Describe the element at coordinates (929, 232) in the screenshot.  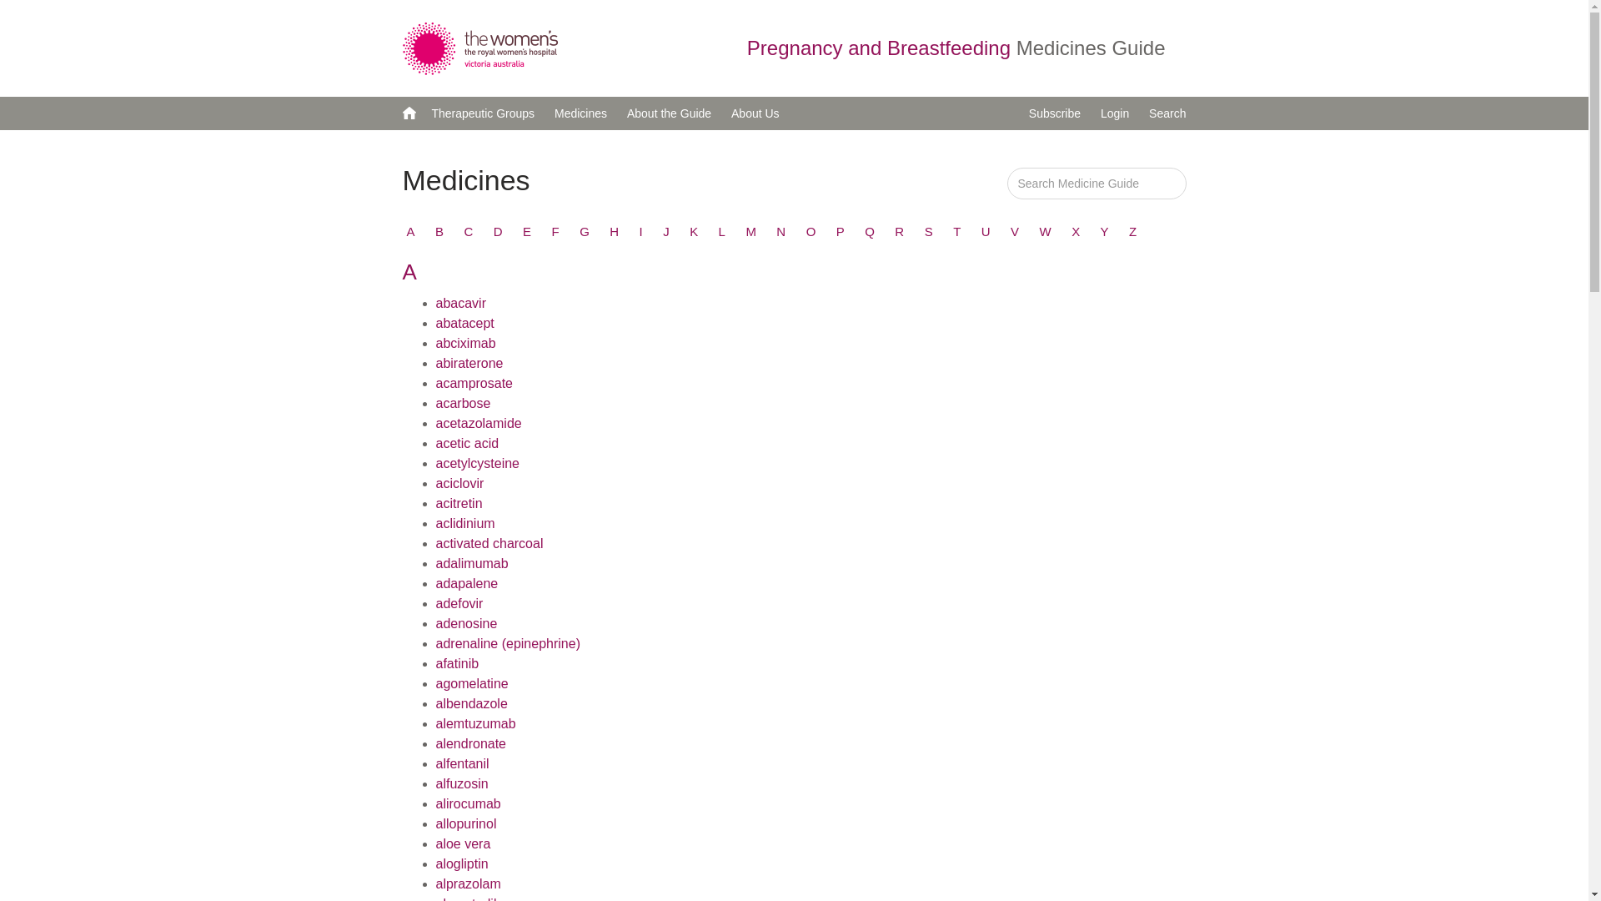
I see `S` at that location.